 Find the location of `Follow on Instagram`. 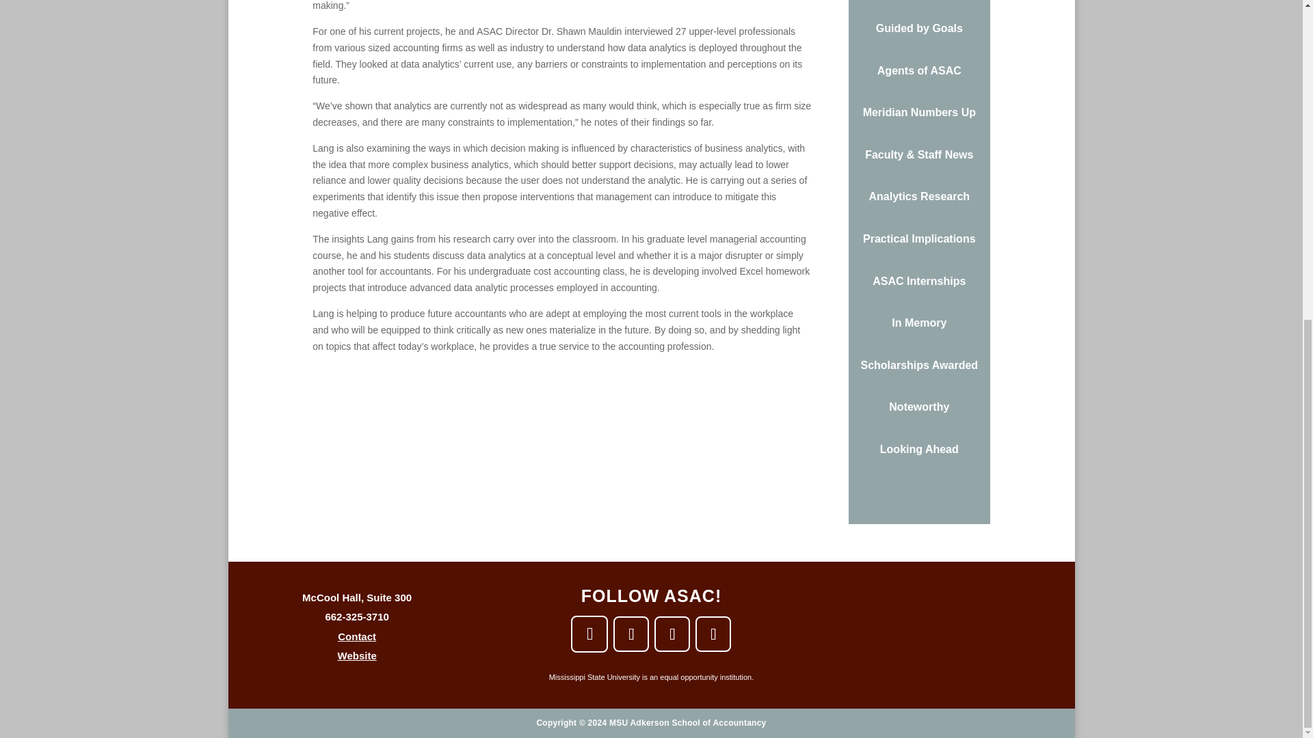

Follow on Instagram is located at coordinates (713, 633).